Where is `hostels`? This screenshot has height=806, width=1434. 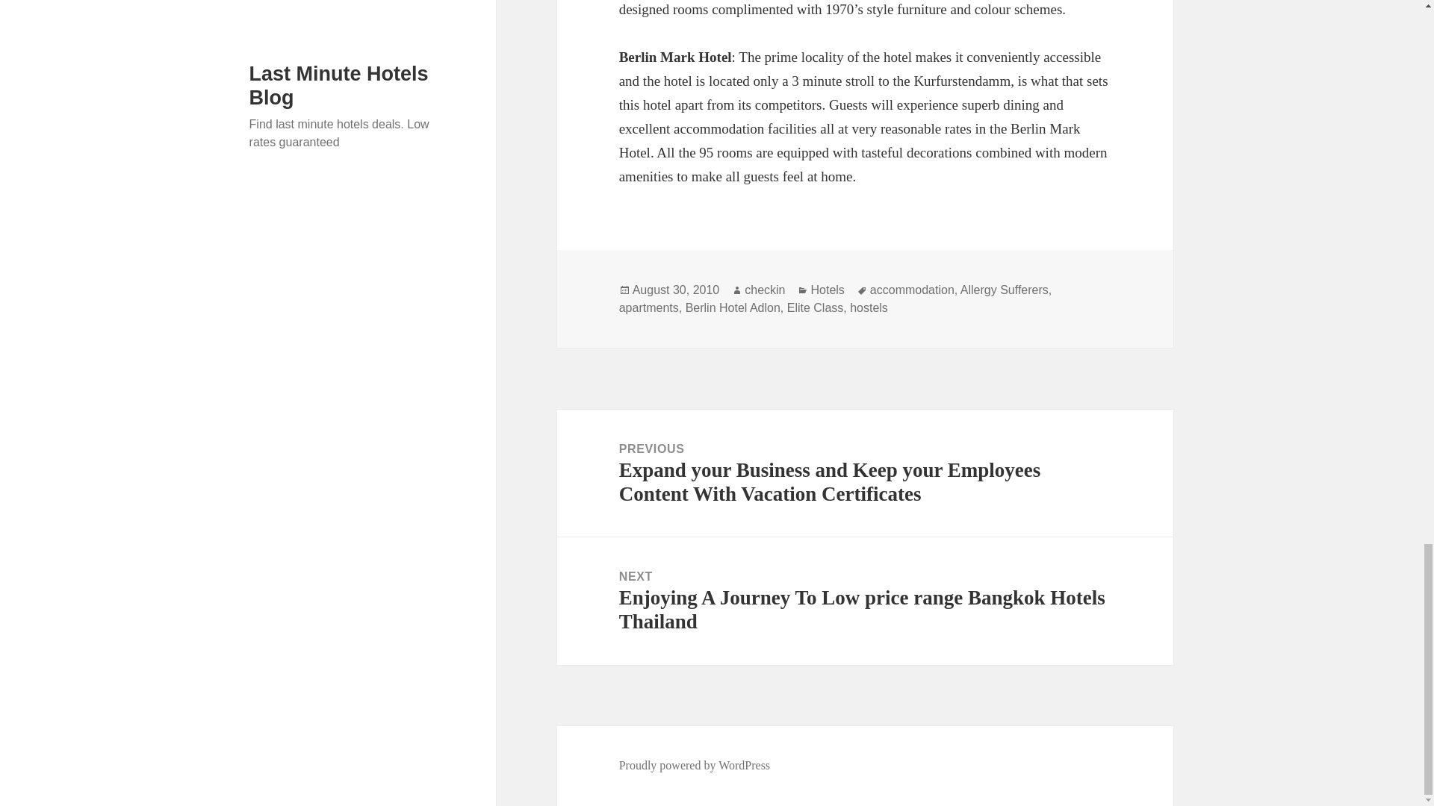
hostels is located at coordinates (869, 307).